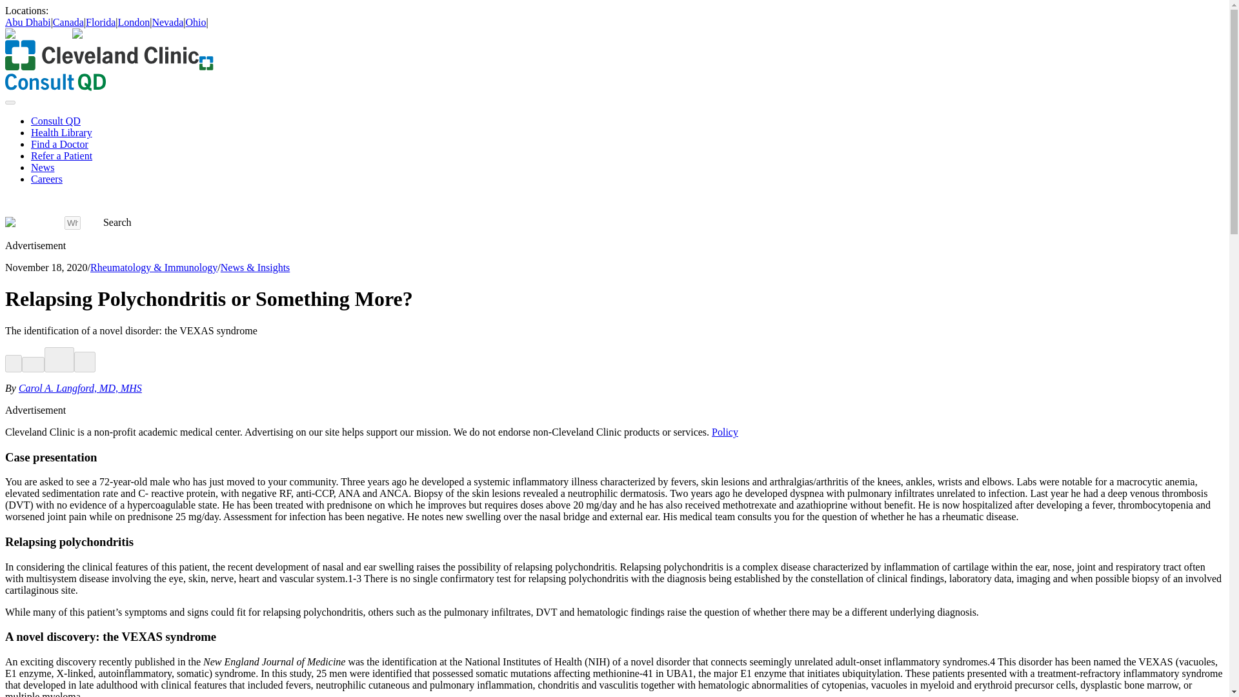 The image size is (1239, 697). What do you see at coordinates (725, 432) in the screenshot?
I see `Policy` at bounding box center [725, 432].